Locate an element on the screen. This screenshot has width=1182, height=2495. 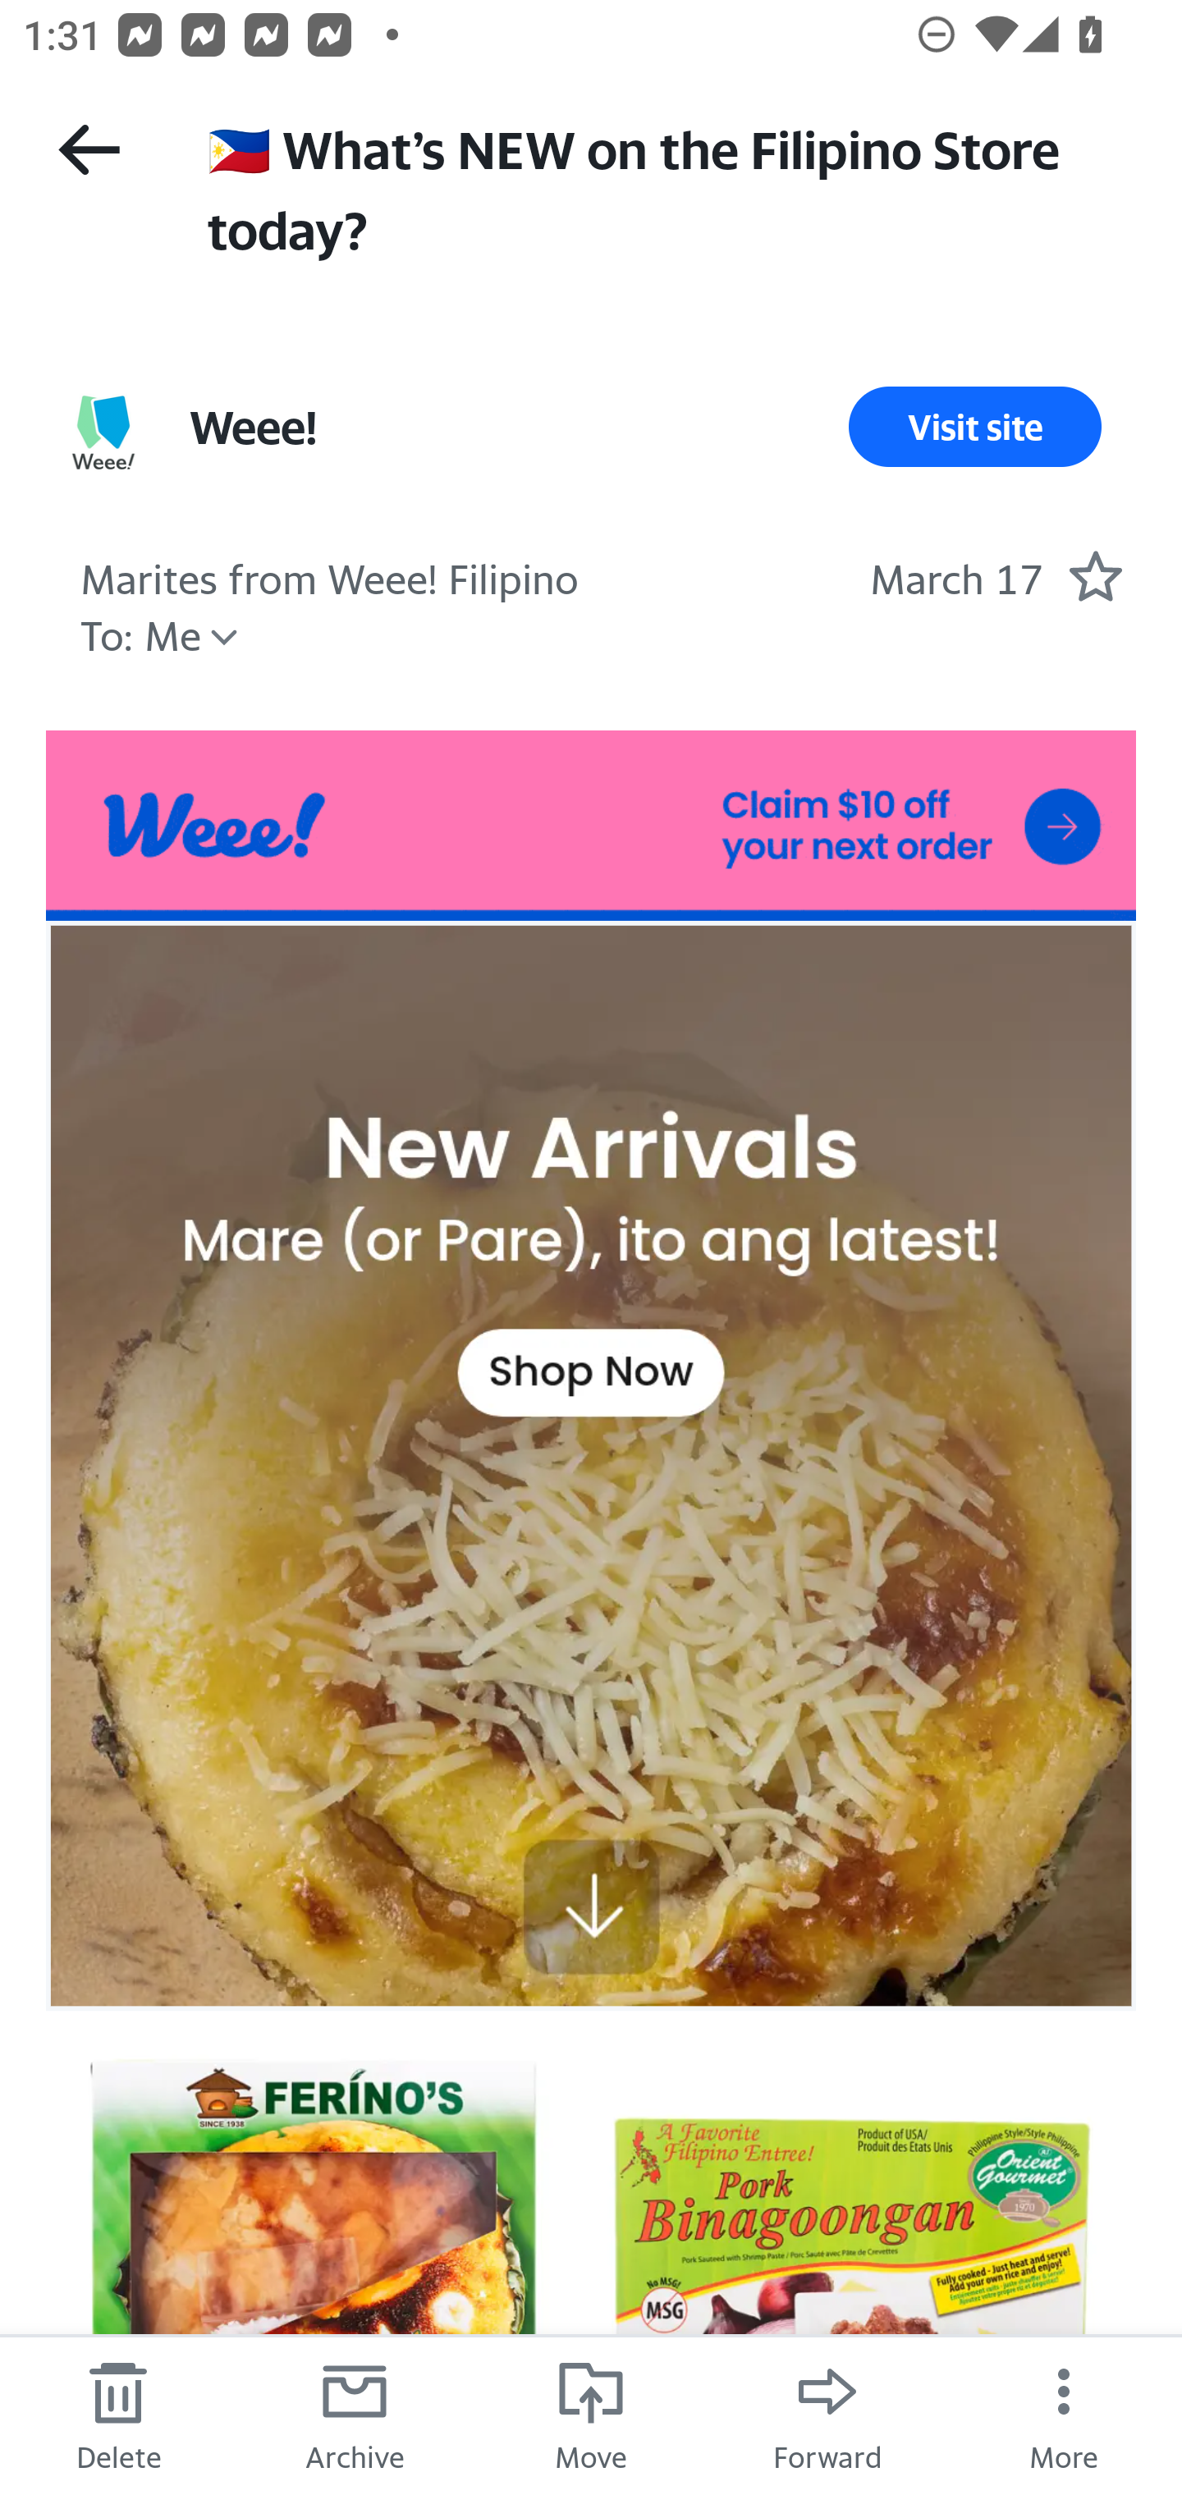
Weee! Sender Weee! is located at coordinates (253, 427).